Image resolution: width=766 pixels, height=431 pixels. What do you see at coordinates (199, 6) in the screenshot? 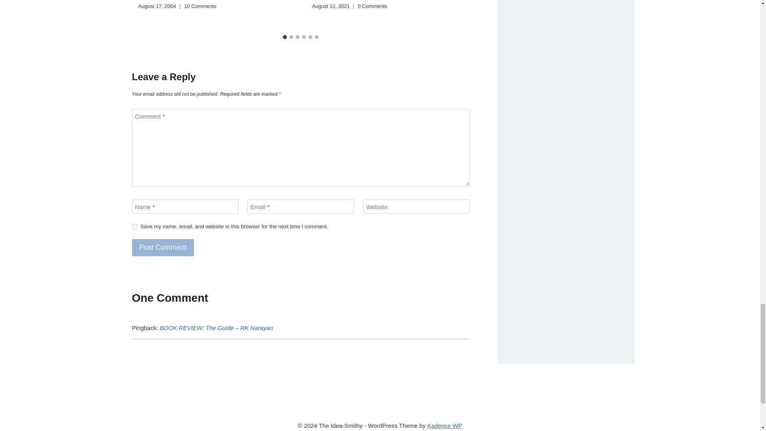
I see `10 Comments` at bounding box center [199, 6].